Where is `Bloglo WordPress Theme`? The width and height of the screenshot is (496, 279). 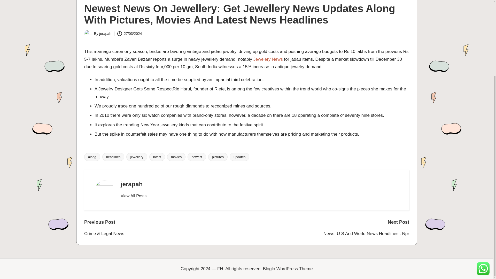 Bloglo WordPress Theme is located at coordinates (288, 269).